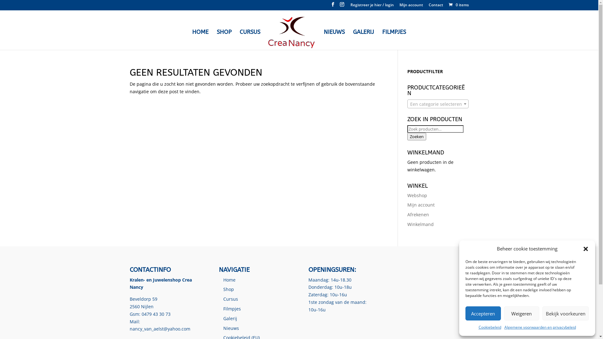 The width and height of the screenshot is (603, 339). I want to click on SHOP, so click(224, 40).